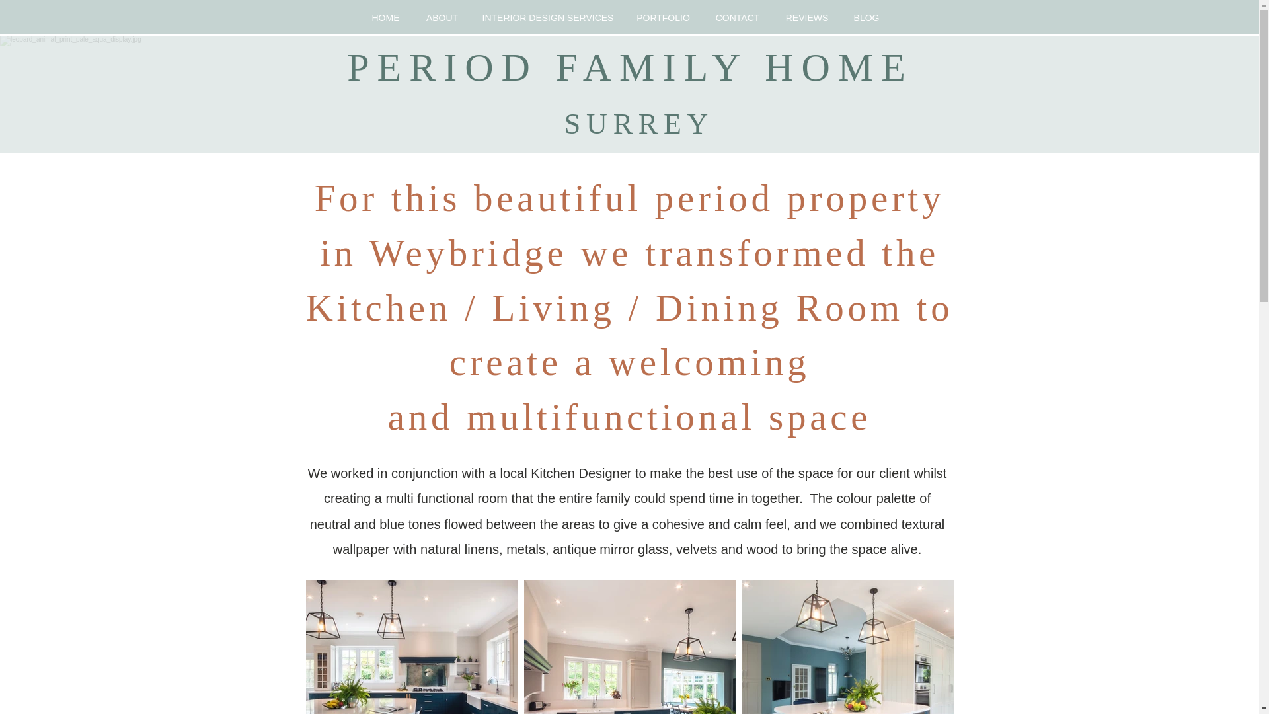 The height and width of the screenshot is (714, 1269). I want to click on ABOUT, so click(442, 17).